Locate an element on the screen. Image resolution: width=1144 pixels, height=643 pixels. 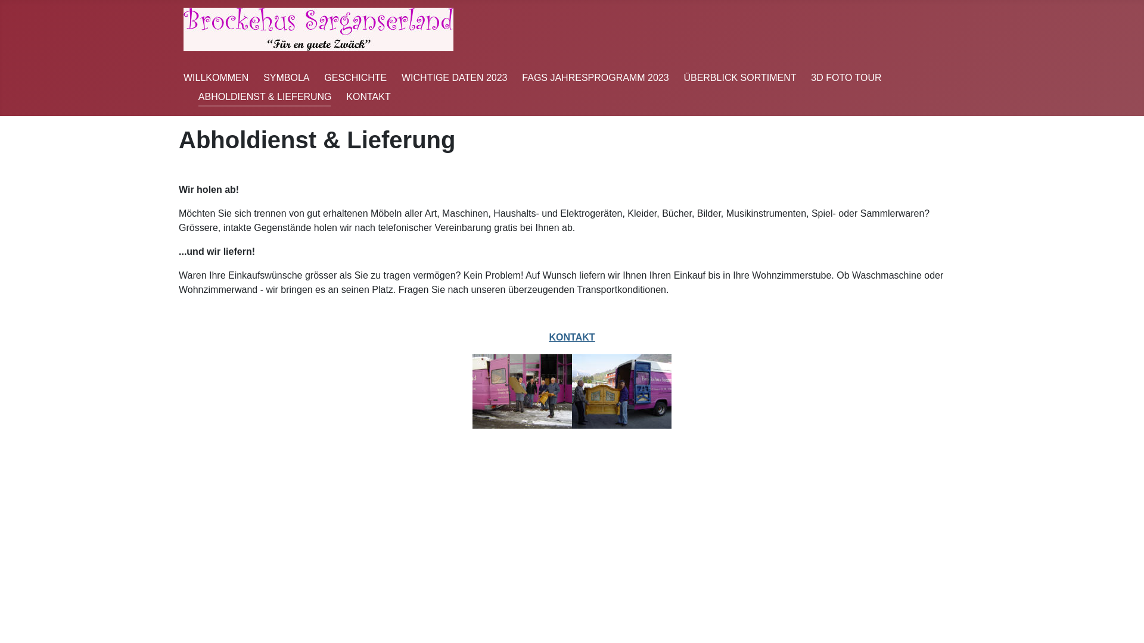
GESCHICHTE is located at coordinates (355, 77).